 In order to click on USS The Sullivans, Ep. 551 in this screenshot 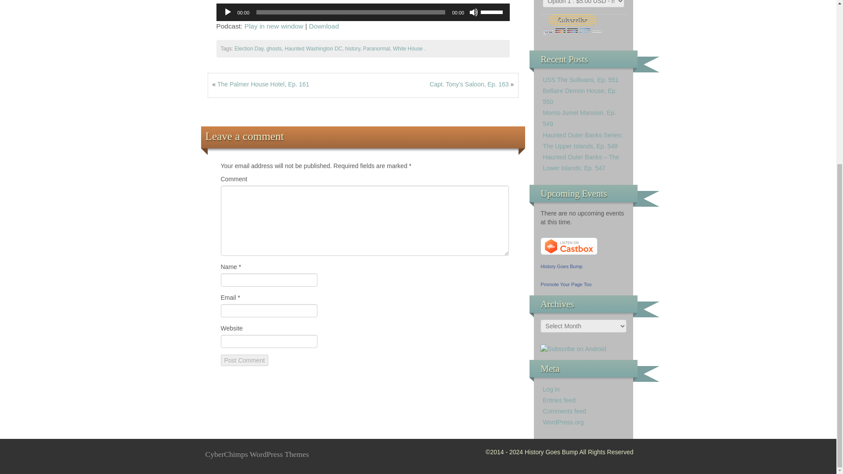, I will do `click(580, 80)`.